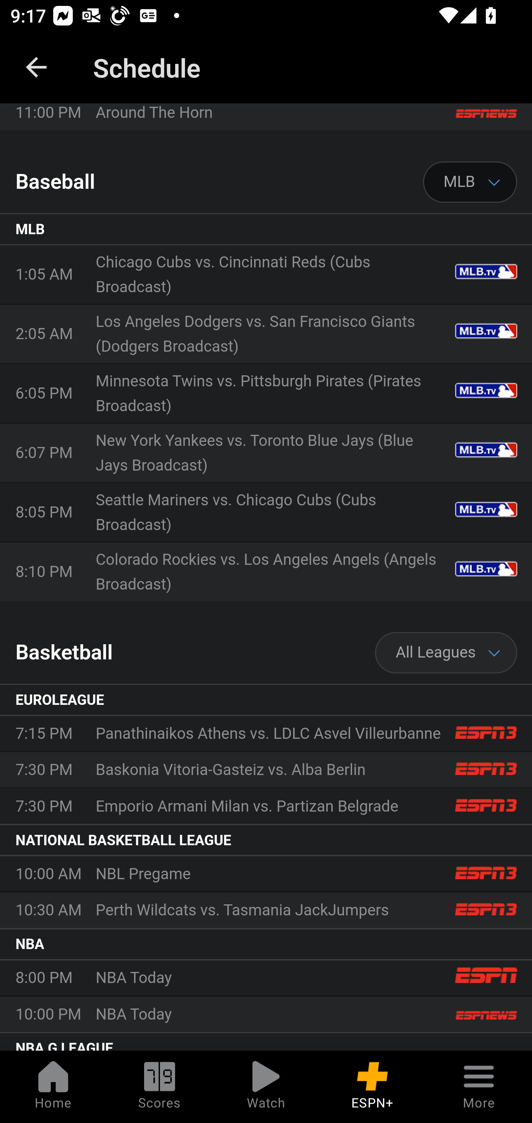 The height and width of the screenshot is (1123, 532). What do you see at coordinates (266, 1087) in the screenshot?
I see `Watch` at bounding box center [266, 1087].